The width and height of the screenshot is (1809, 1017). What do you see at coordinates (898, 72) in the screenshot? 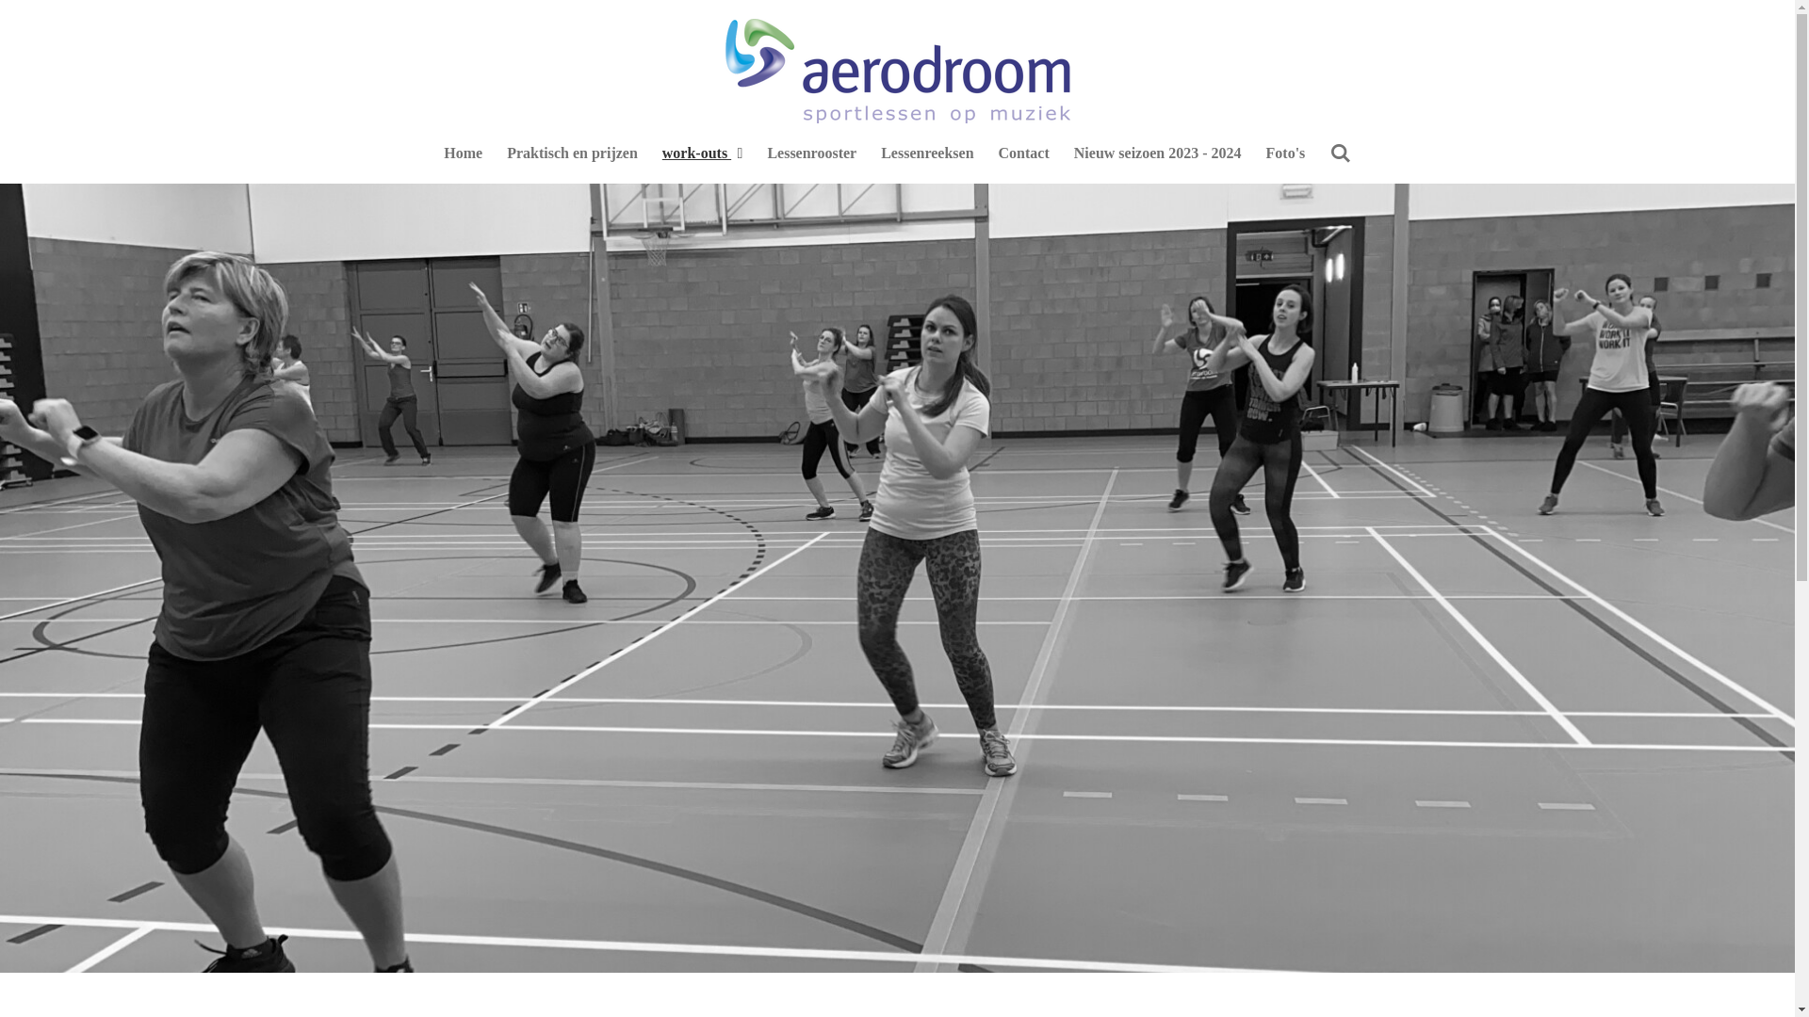
I see `Aerodroom` at bounding box center [898, 72].